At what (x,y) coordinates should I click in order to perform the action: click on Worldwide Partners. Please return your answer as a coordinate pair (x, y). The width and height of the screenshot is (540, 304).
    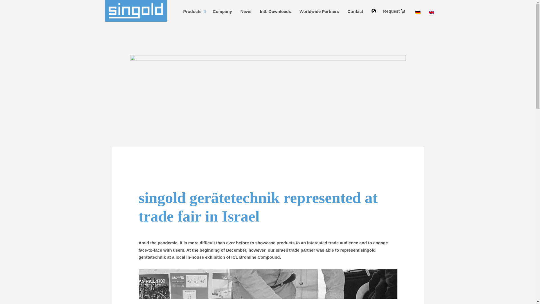
    Looking at the image, I should click on (319, 11).